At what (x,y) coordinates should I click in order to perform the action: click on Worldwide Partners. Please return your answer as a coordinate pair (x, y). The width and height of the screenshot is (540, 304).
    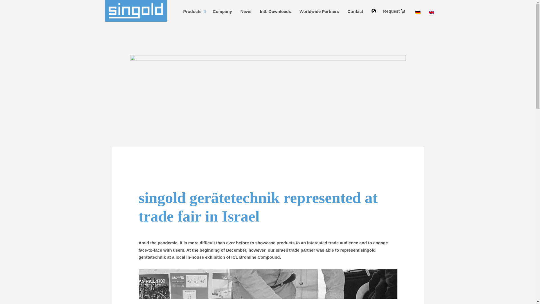
    Looking at the image, I should click on (319, 11).